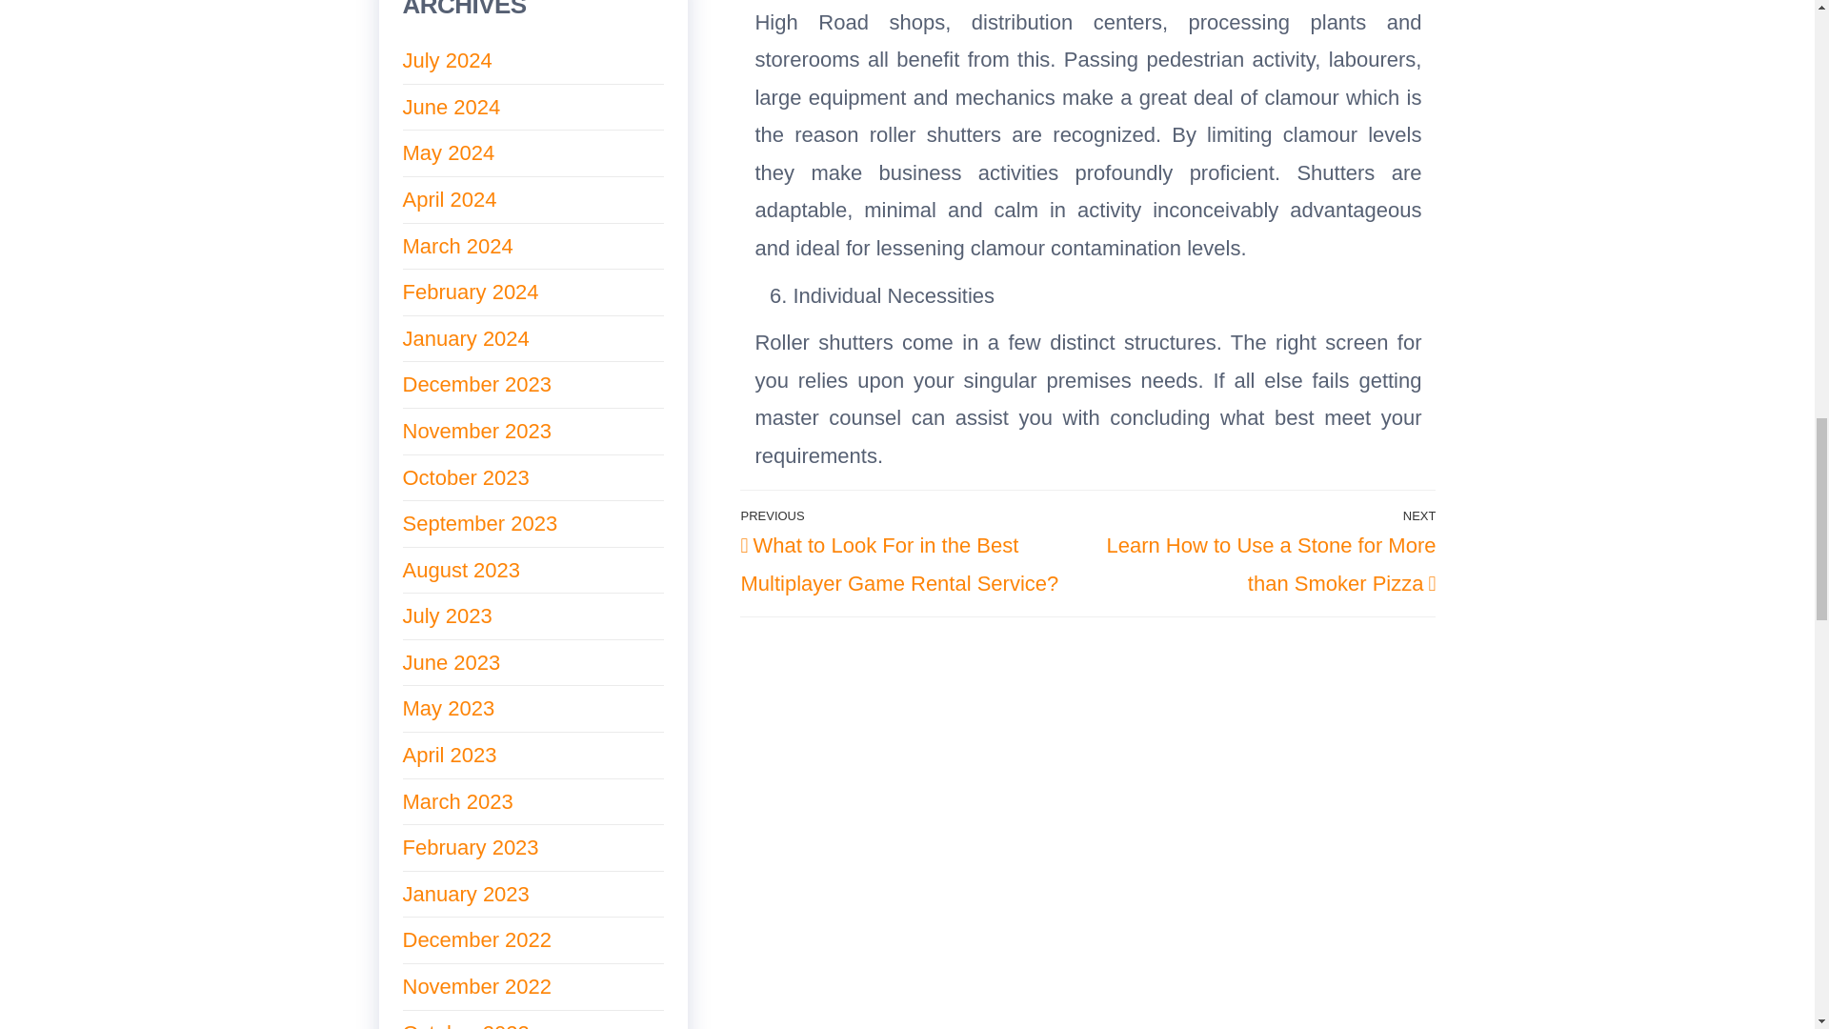 The height and width of the screenshot is (1029, 1829). What do you see at coordinates (457, 802) in the screenshot?
I see `March 2023` at bounding box center [457, 802].